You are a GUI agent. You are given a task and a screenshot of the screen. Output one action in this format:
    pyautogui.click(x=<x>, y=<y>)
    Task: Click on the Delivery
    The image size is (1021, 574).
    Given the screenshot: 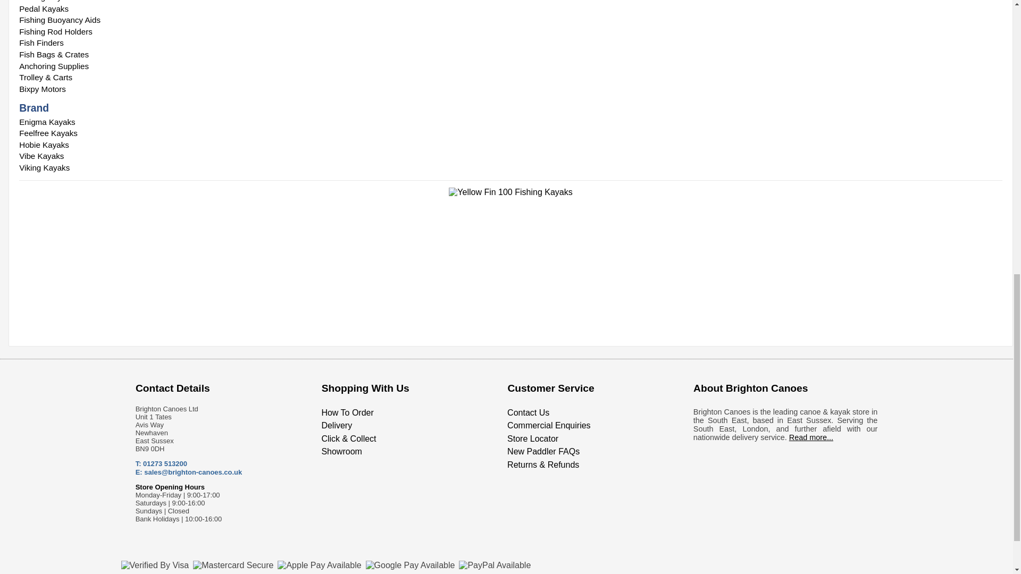 What is the action you would take?
    pyautogui.click(x=337, y=425)
    